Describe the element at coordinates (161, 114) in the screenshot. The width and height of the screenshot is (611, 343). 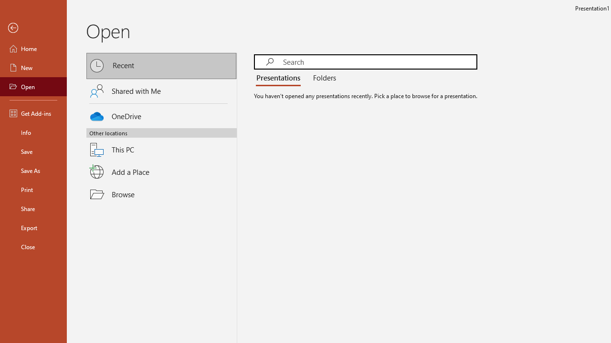
I see `OneDrive` at that location.